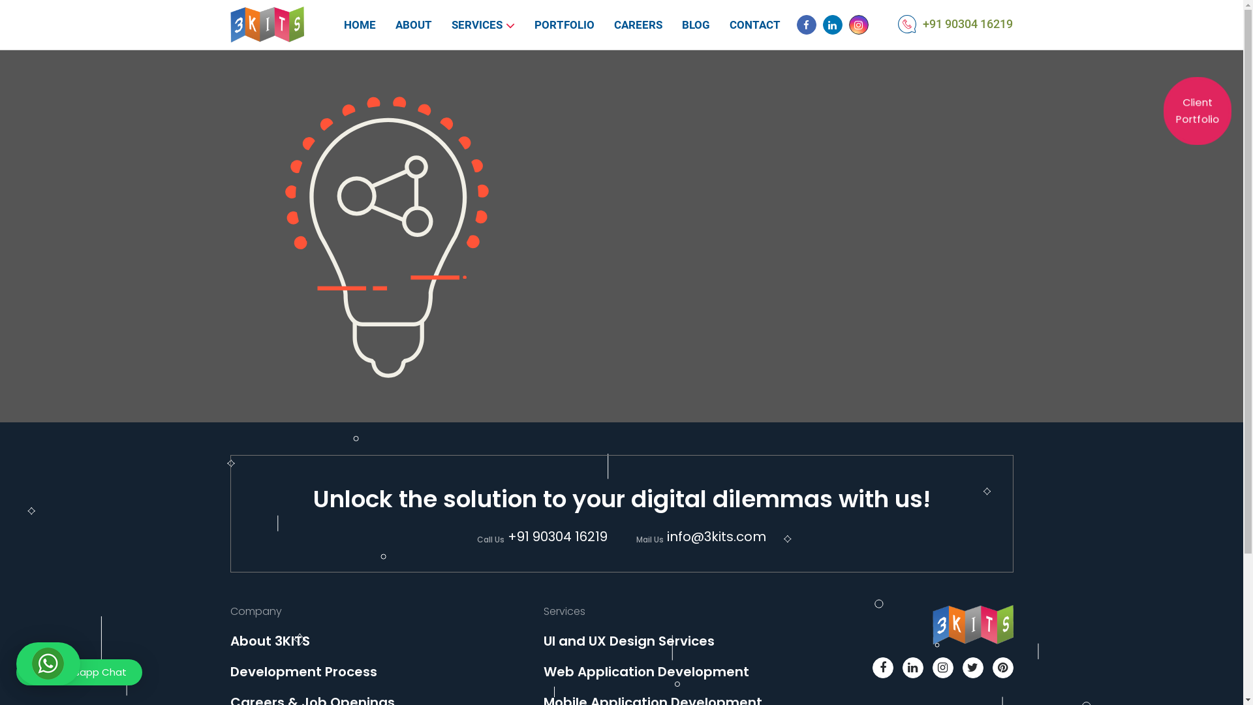 This screenshot has width=1253, height=705. I want to click on About 3KITS, so click(270, 641).